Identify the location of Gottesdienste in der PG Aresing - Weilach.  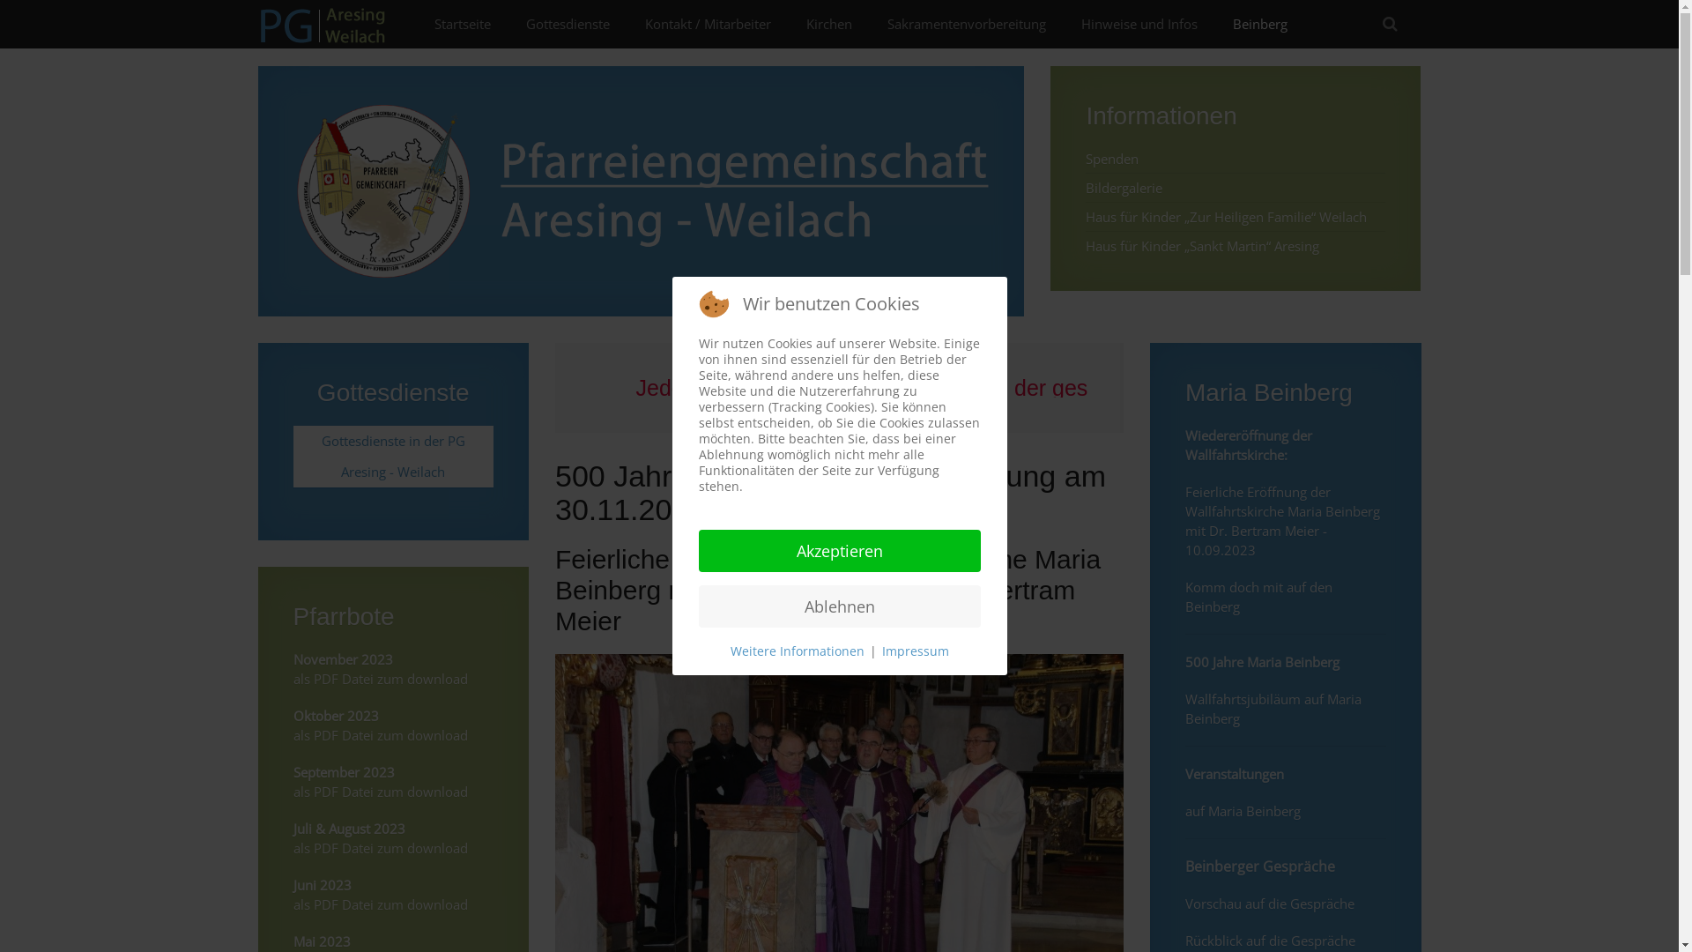
(393, 455).